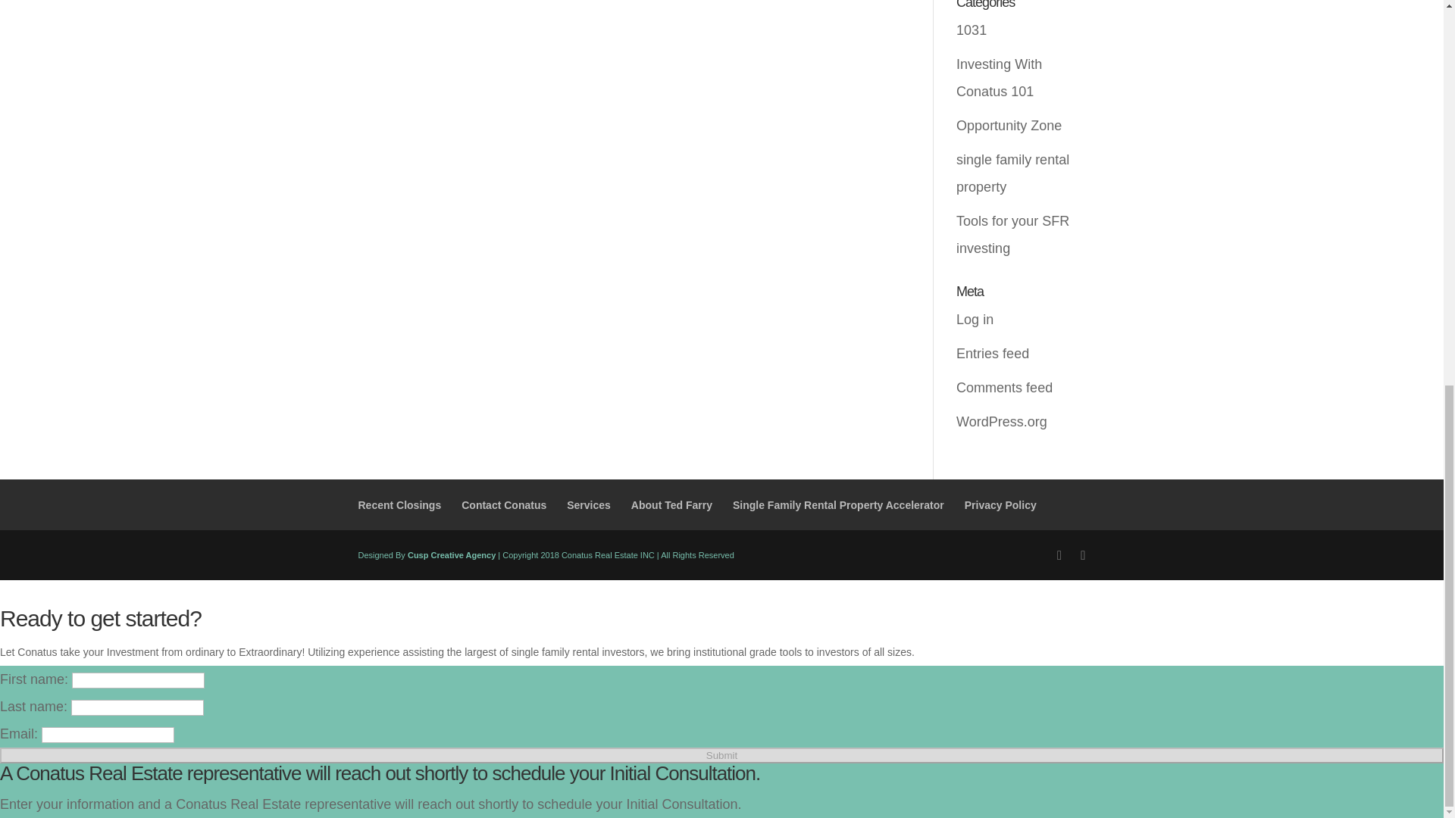 This screenshot has width=1455, height=818. Describe the element at coordinates (992, 353) in the screenshot. I see `Entries feed` at that location.